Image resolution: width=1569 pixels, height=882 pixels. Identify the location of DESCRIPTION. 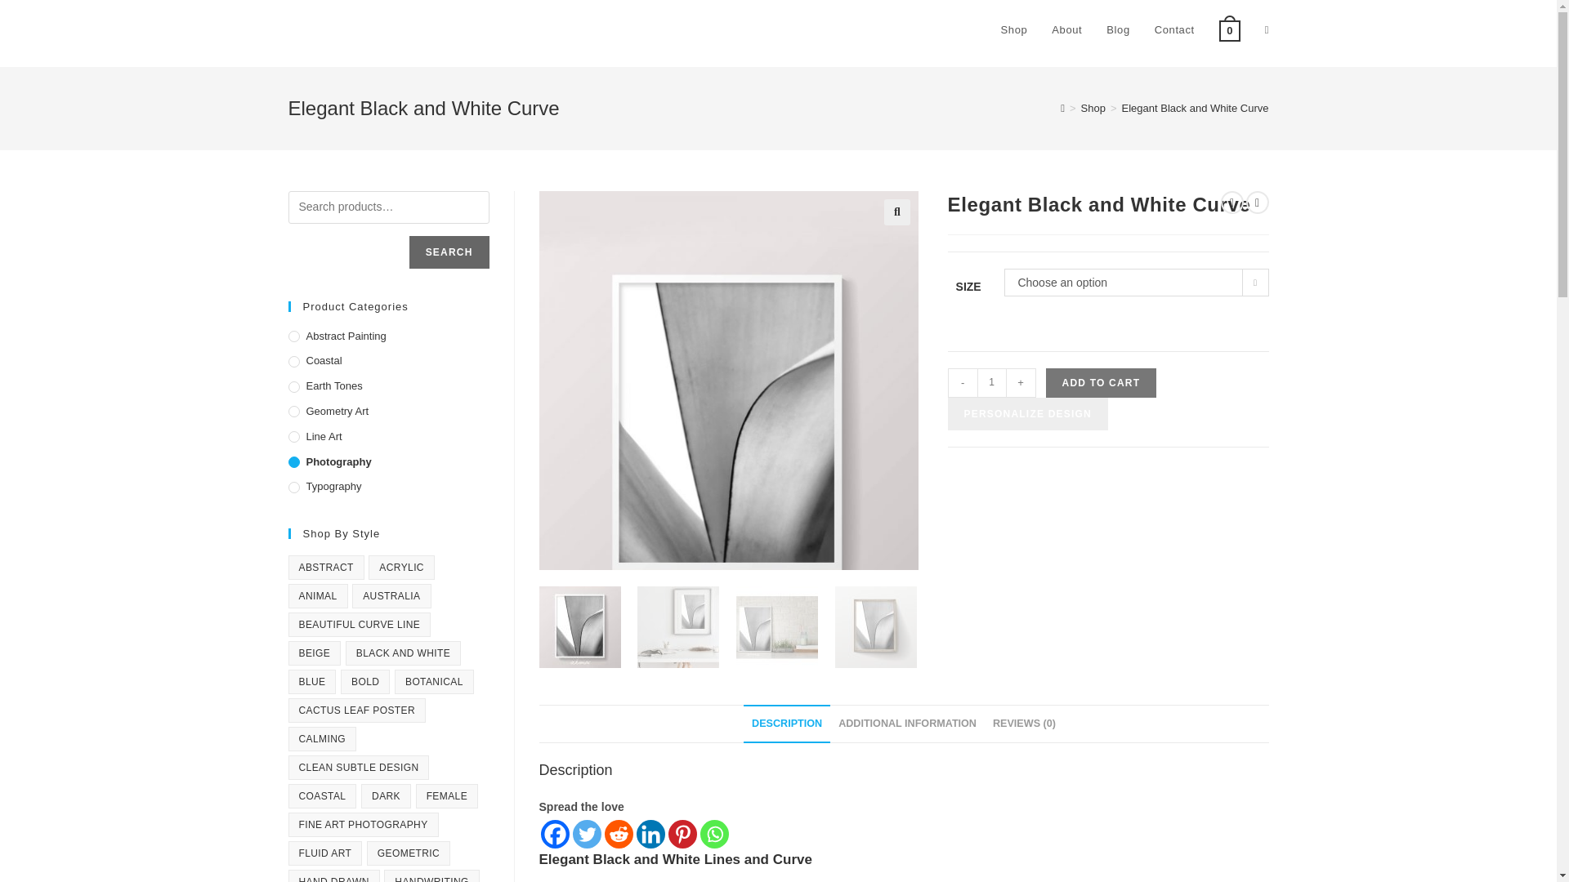
(786, 724).